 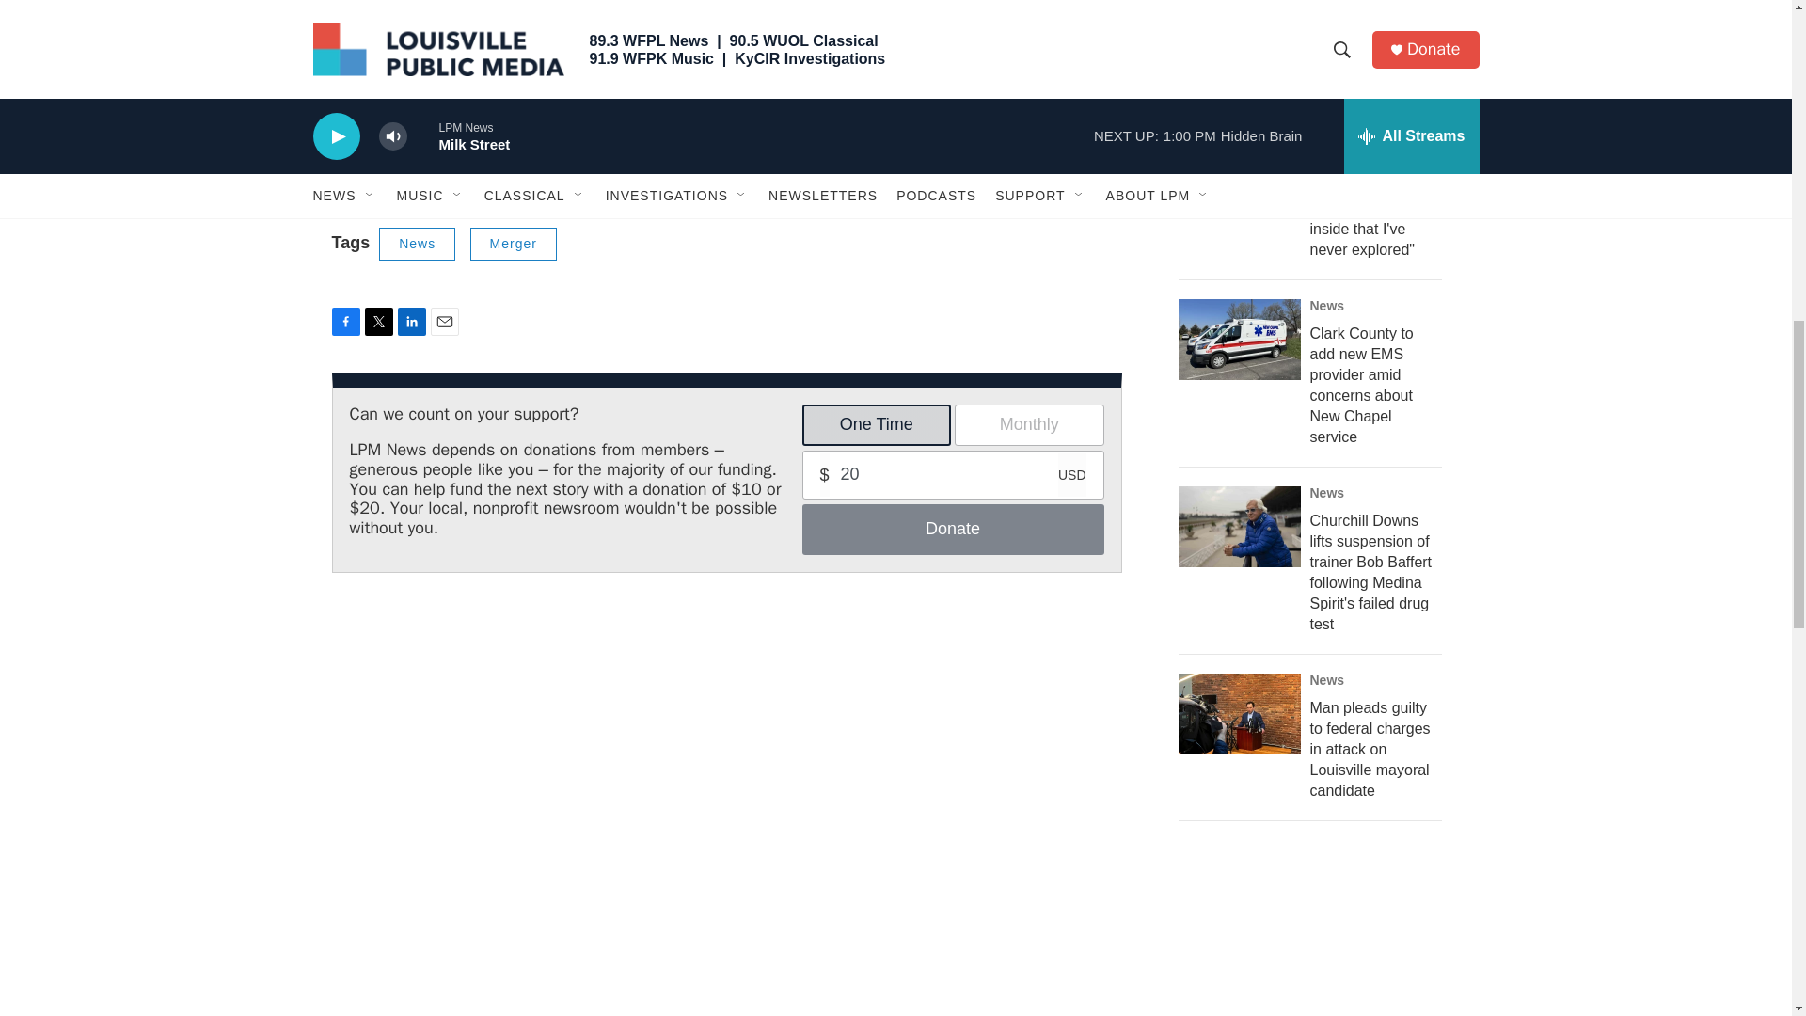 What do you see at coordinates (1318, 937) in the screenshot?
I see `3rd party ad content` at bounding box center [1318, 937].